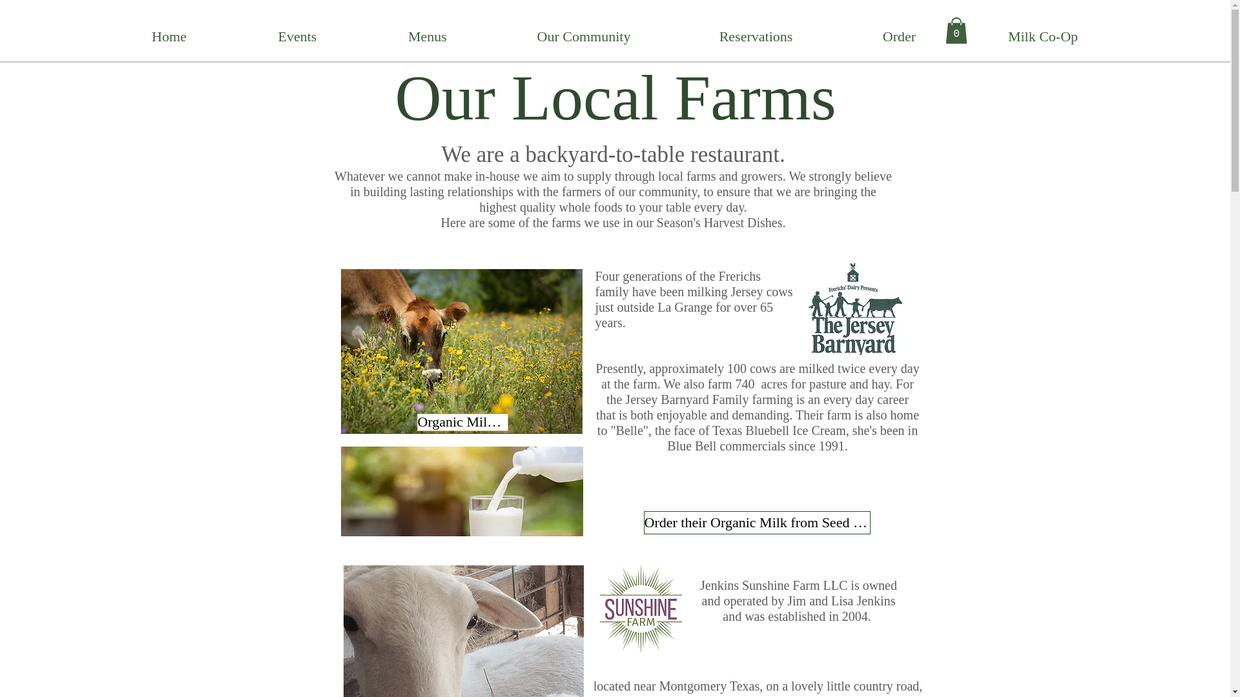 The image size is (1240, 697). Describe the element at coordinates (583, 37) in the screenshot. I see `Our Community` at that location.